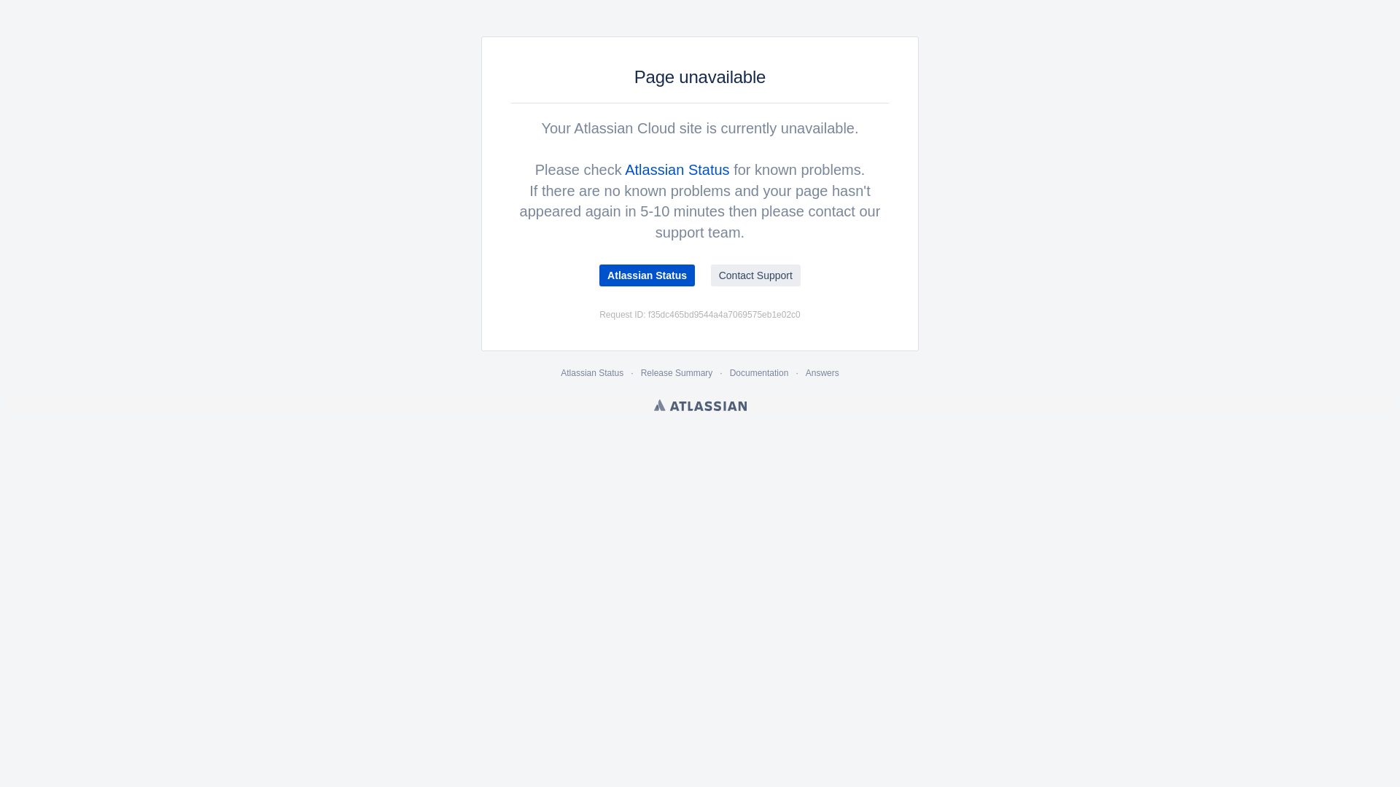 Image resolution: width=1400 pixels, height=787 pixels. Describe the element at coordinates (755, 275) in the screenshot. I see `Contact Support` at that location.